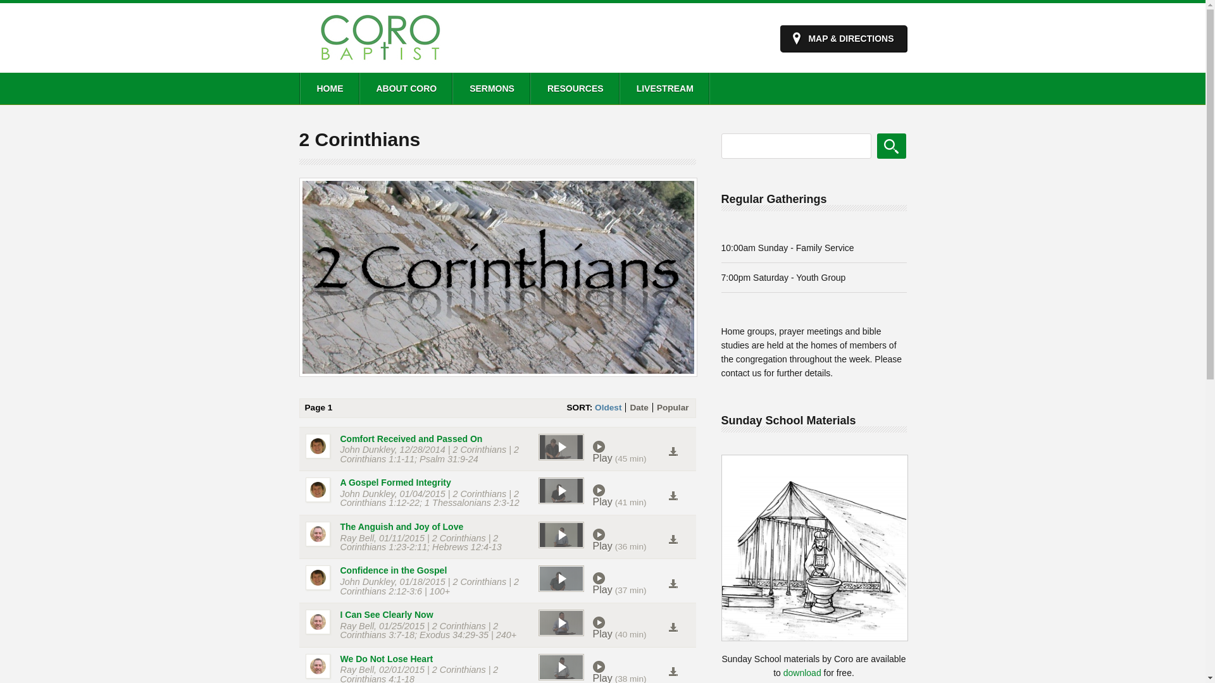  I want to click on Video, so click(560, 535).